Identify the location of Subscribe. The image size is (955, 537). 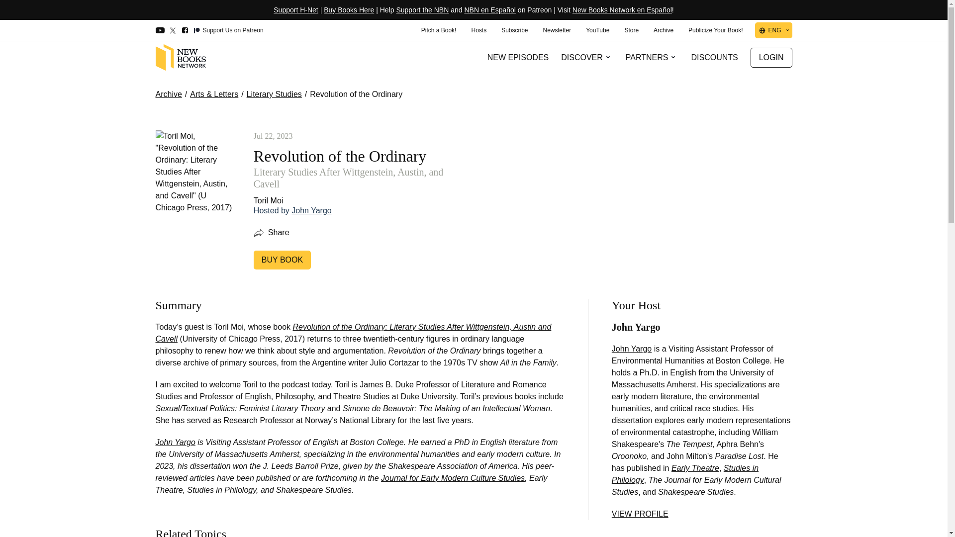
(514, 30).